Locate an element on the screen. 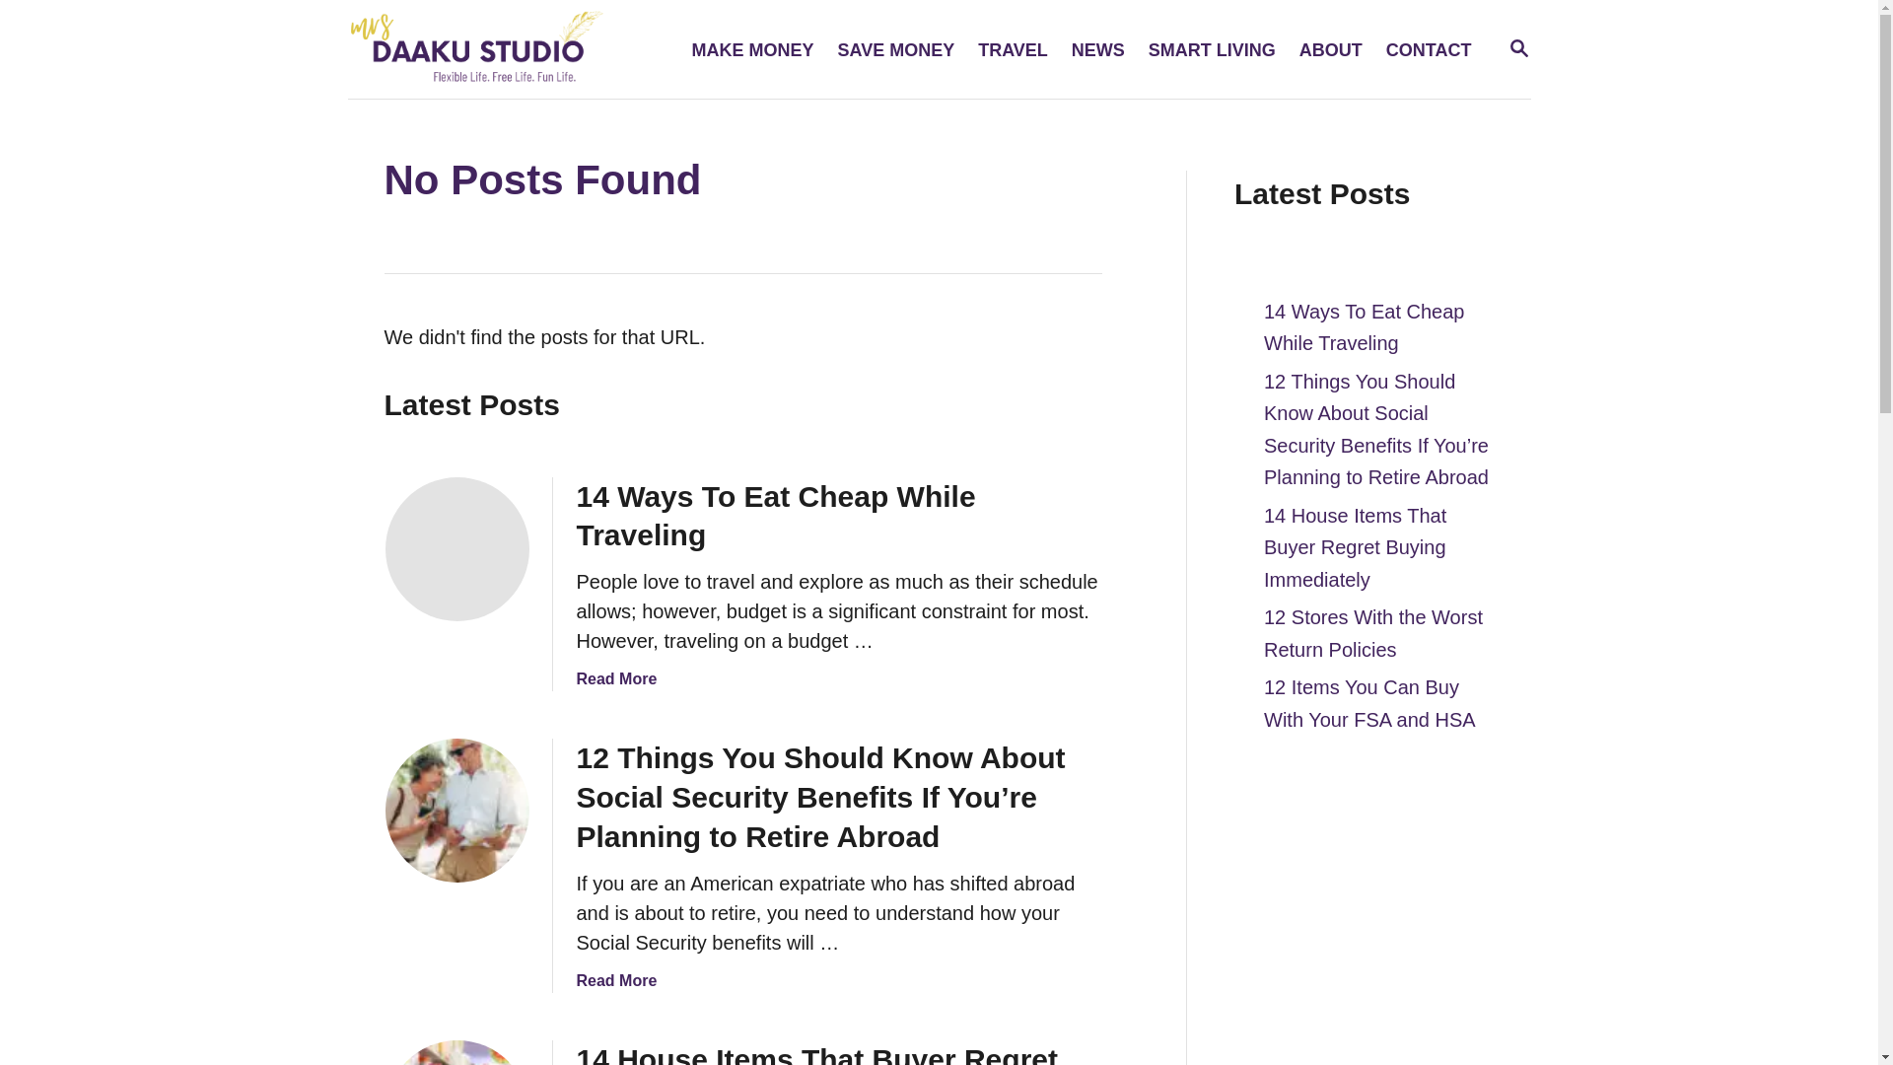 This screenshot has width=1893, height=1065. 14 Ways To Eat Cheap While Traveling is located at coordinates (775, 515).